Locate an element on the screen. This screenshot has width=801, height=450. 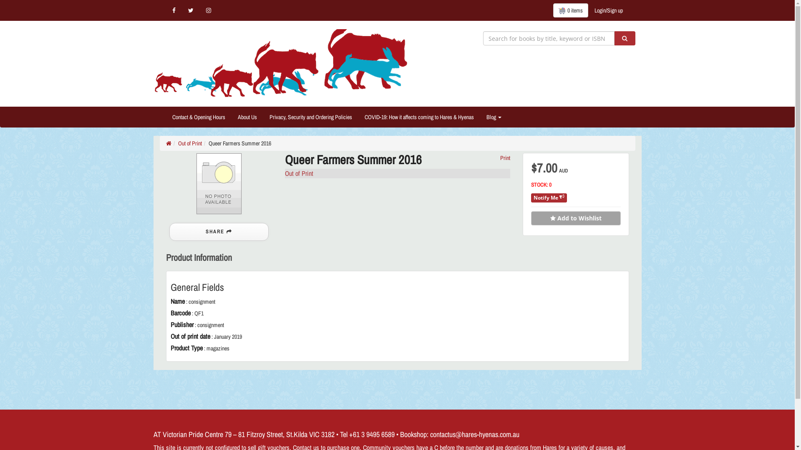
Contact & Opening Hours is located at coordinates (199, 117).